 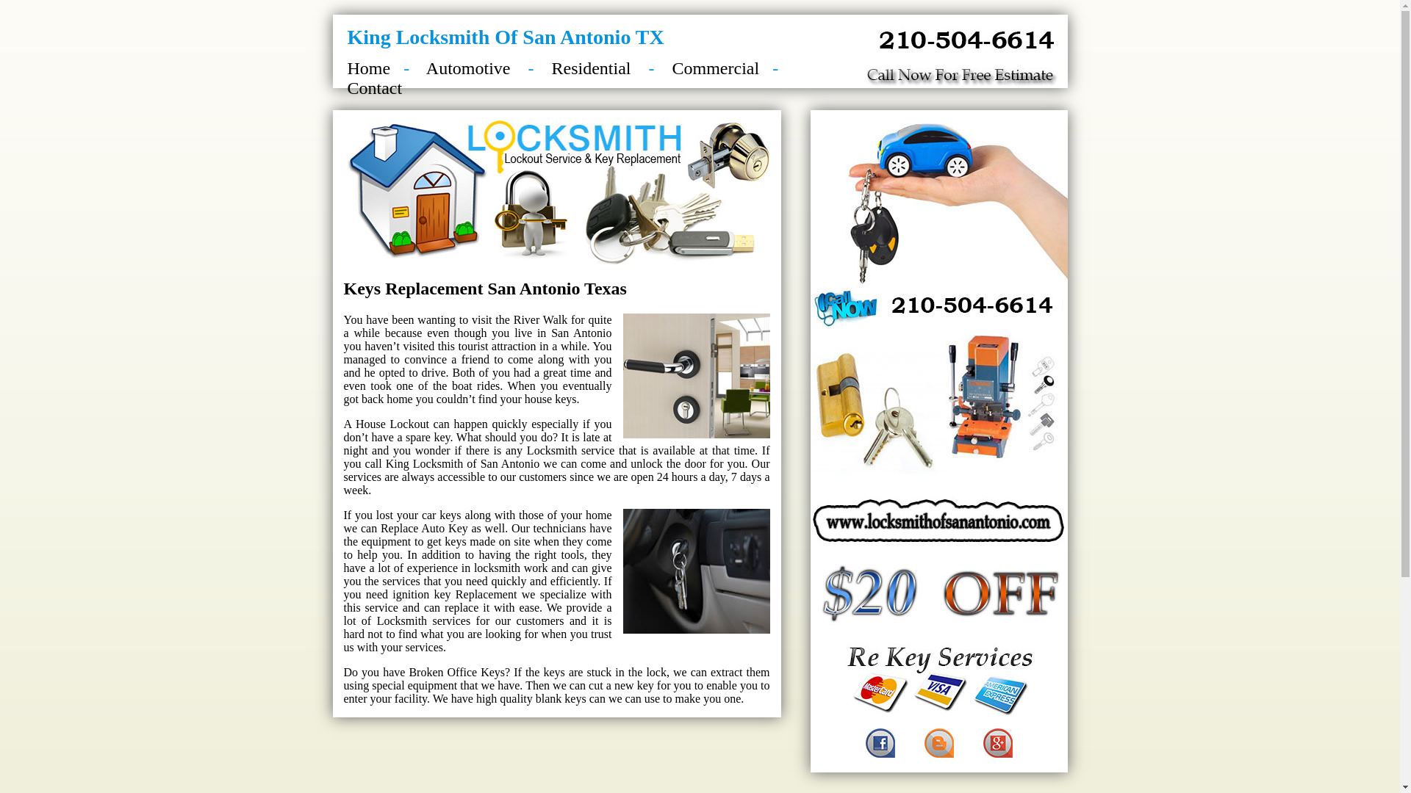 I want to click on new key, so click(x=634, y=686).